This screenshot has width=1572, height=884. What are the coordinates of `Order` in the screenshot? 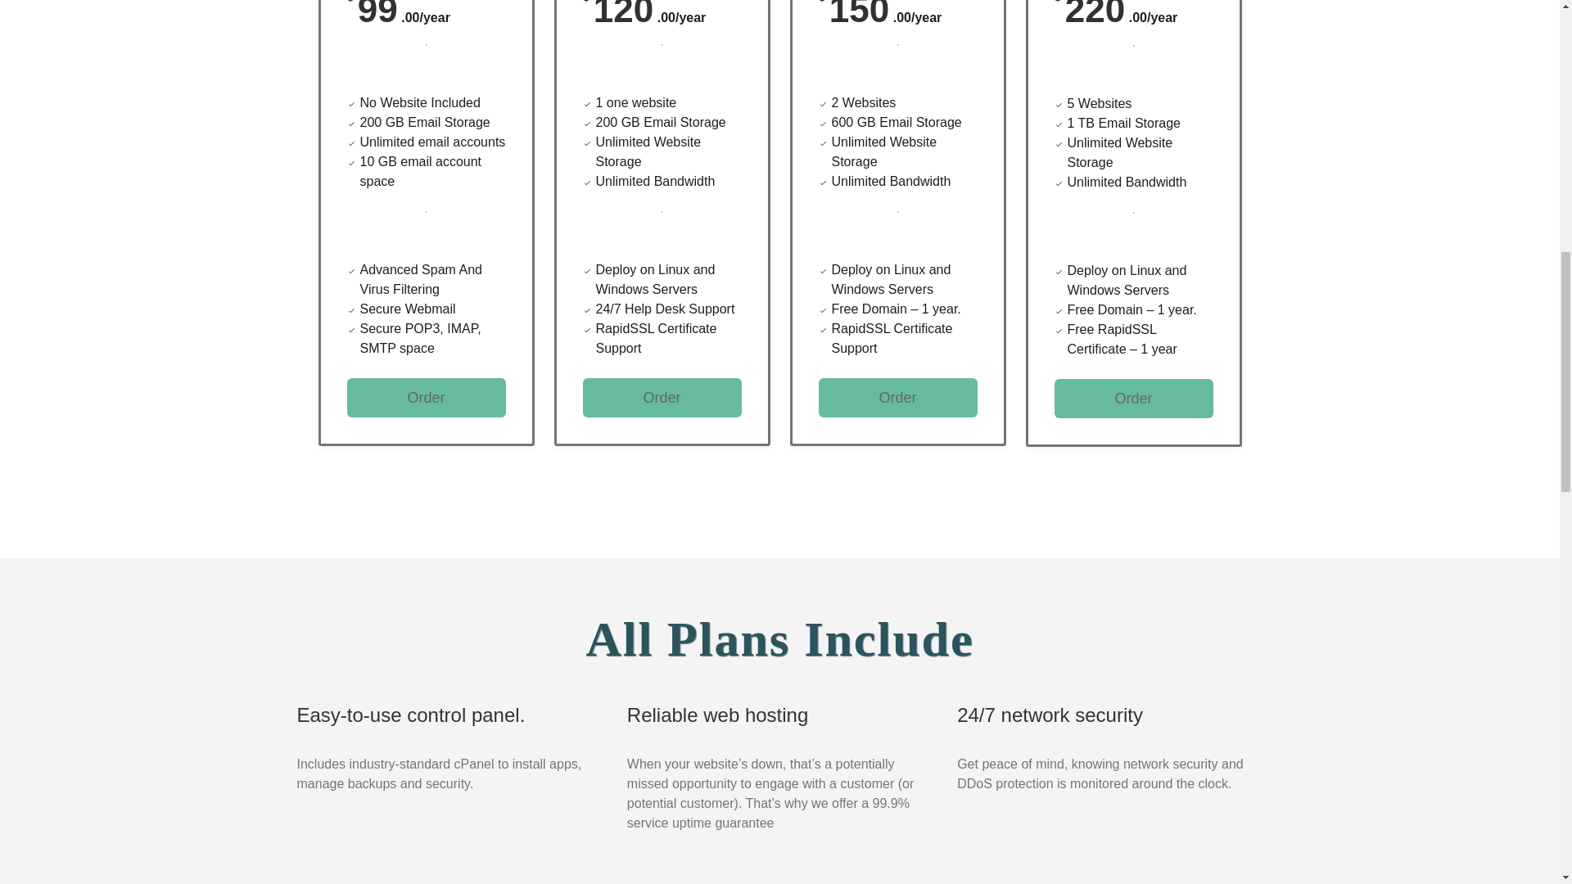 It's located at (427, 398).